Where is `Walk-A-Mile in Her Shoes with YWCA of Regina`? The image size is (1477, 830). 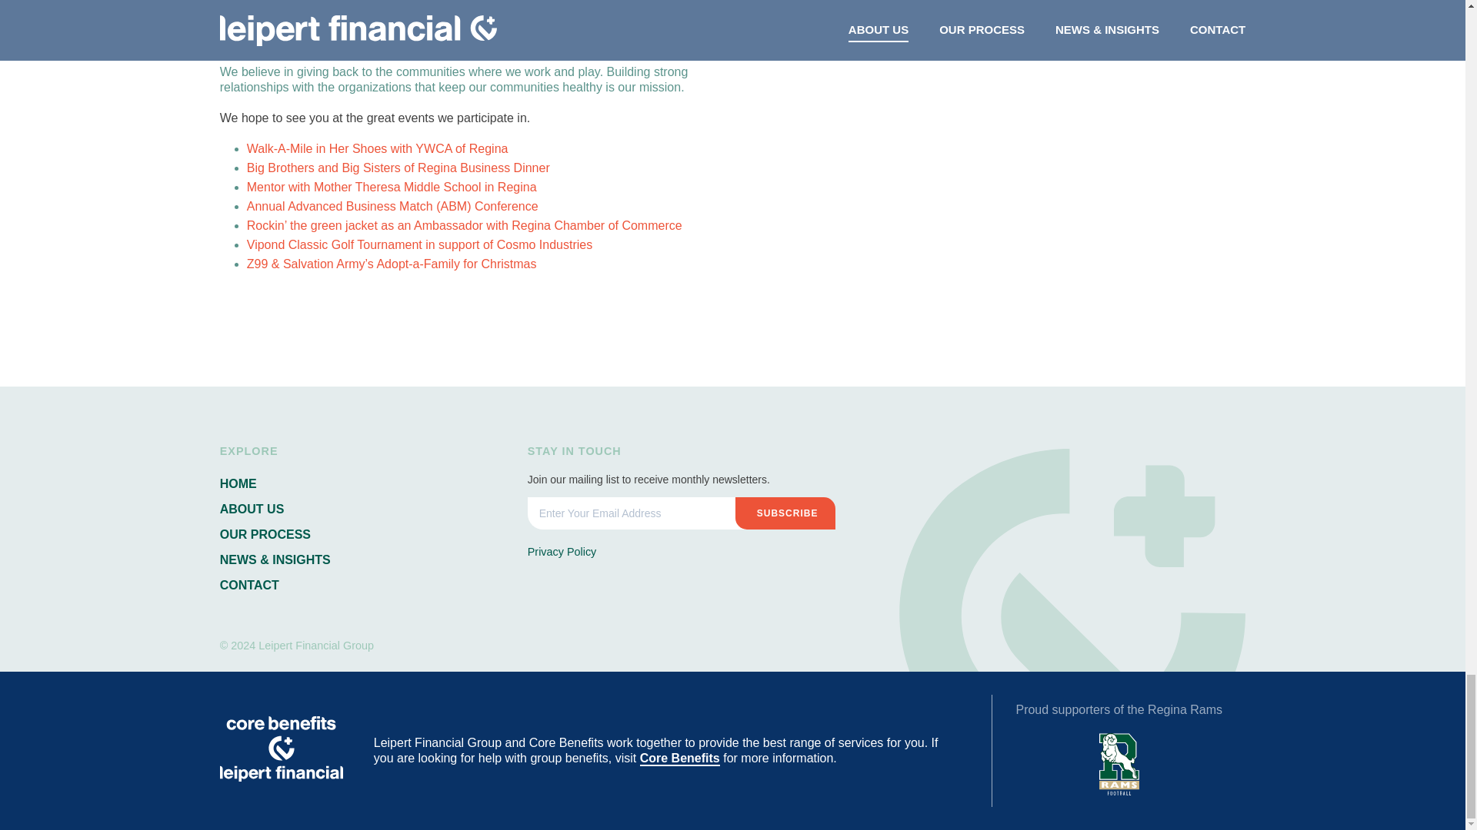
Walk-A-Mile in Her Shoes with YWCA of Regina is located at coordinates (377, 148).